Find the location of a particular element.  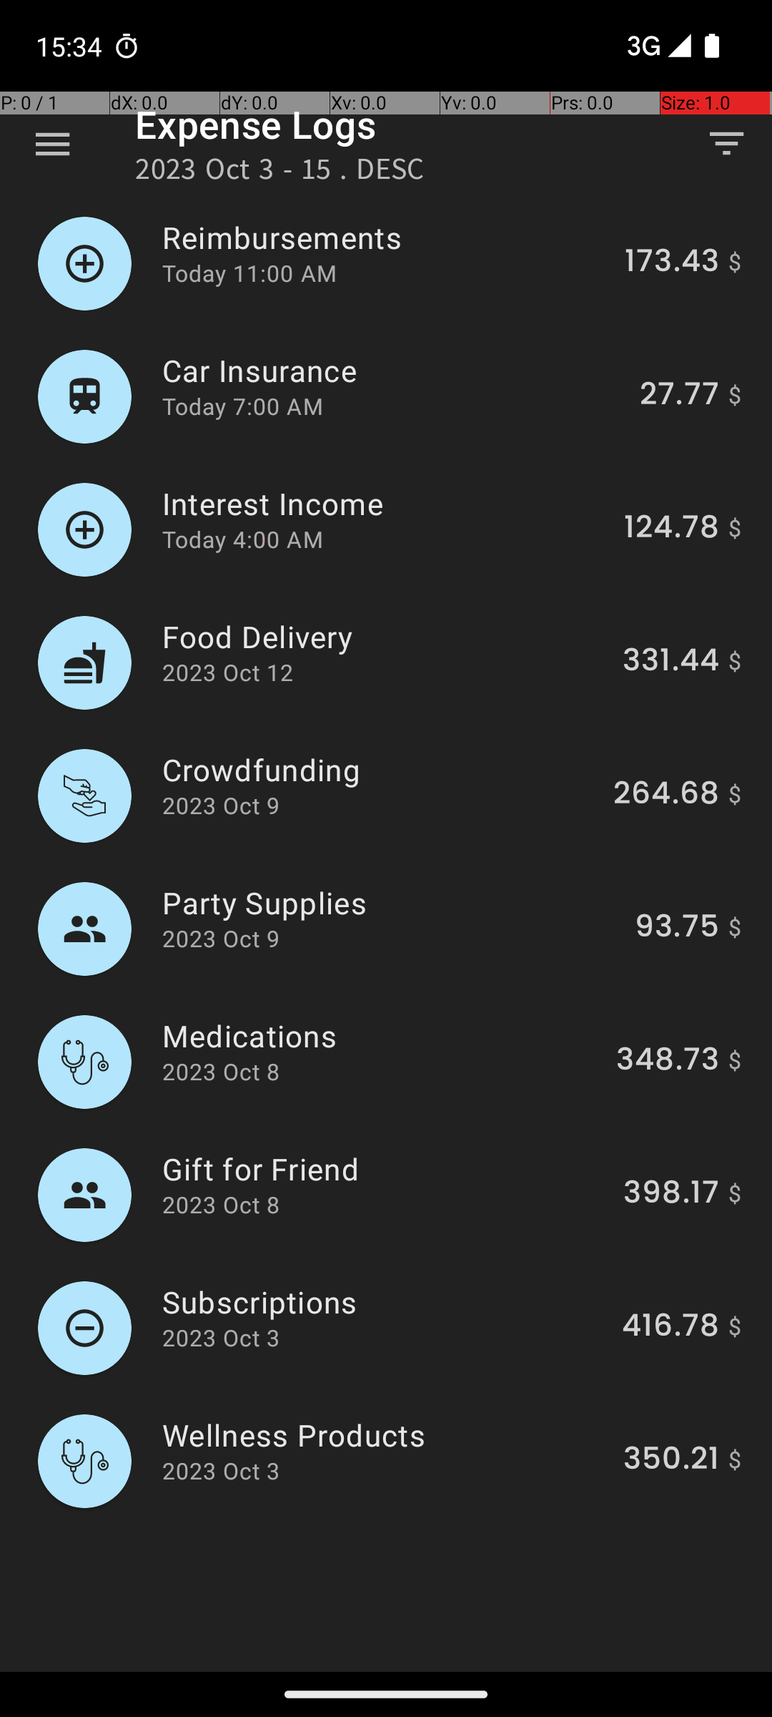

398.17 is located at coordinates (671, 1195).